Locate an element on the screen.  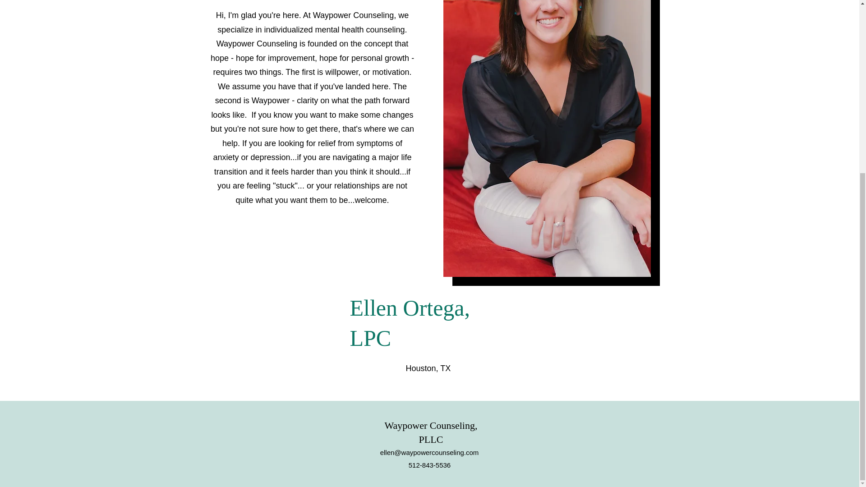
Waypower Counseling, PLLC is located at coordinates (430, 432).